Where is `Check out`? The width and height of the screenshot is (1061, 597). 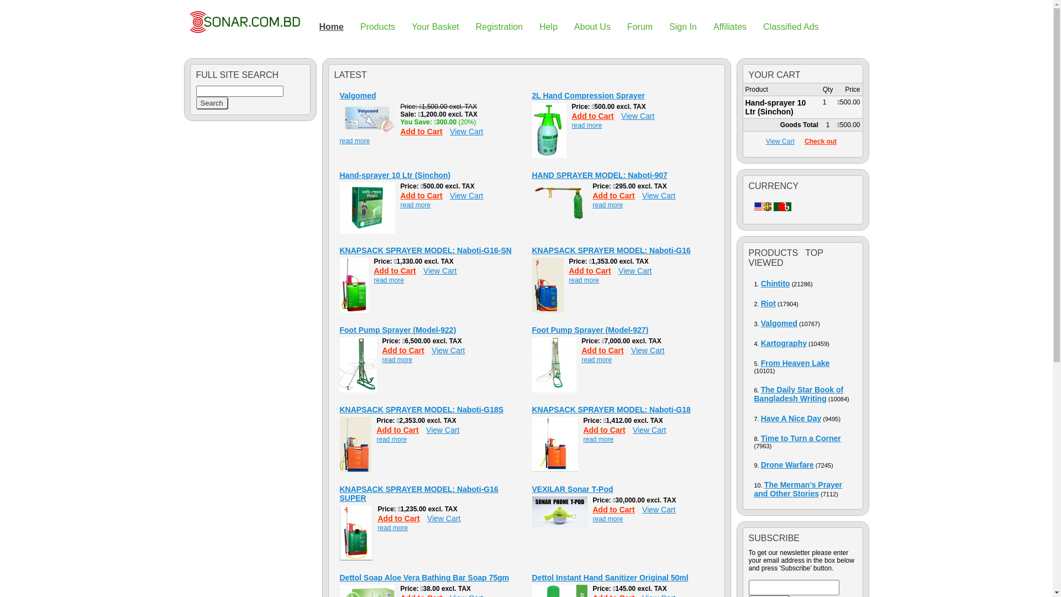 Check out is located at coordinates (821, 142).